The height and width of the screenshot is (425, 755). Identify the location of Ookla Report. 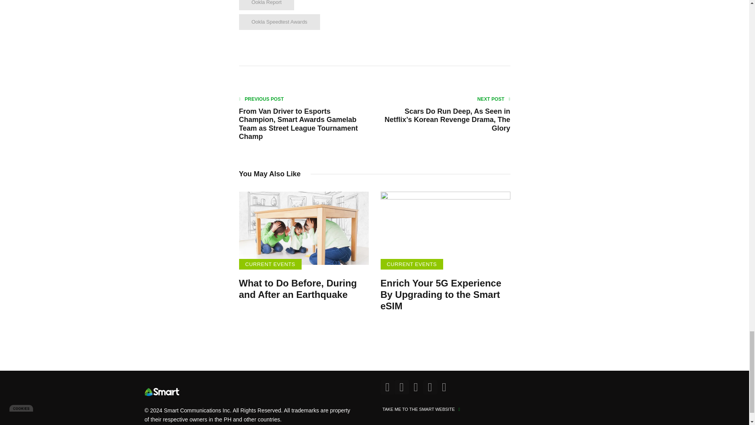
(267, 5).